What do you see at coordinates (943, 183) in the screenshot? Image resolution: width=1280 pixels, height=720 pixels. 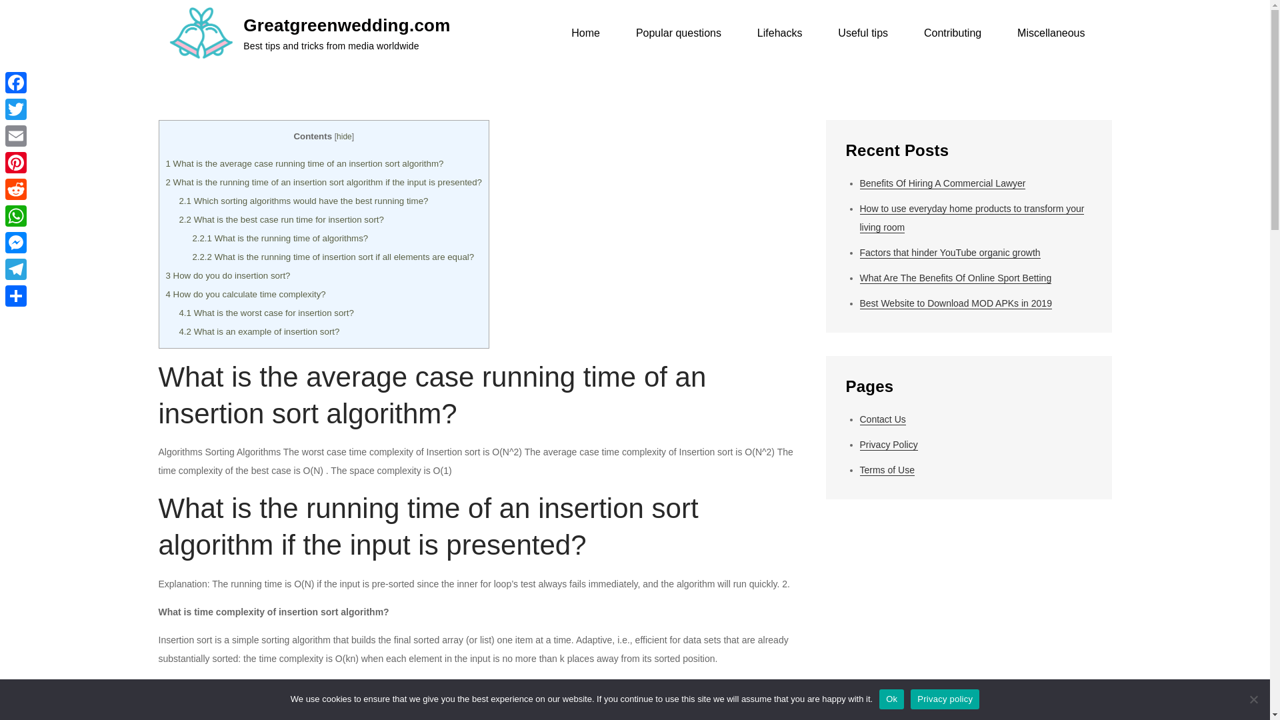 I see `Benefits Of Hiring A Commercial Lawyer` at bounding box center [943, 183].